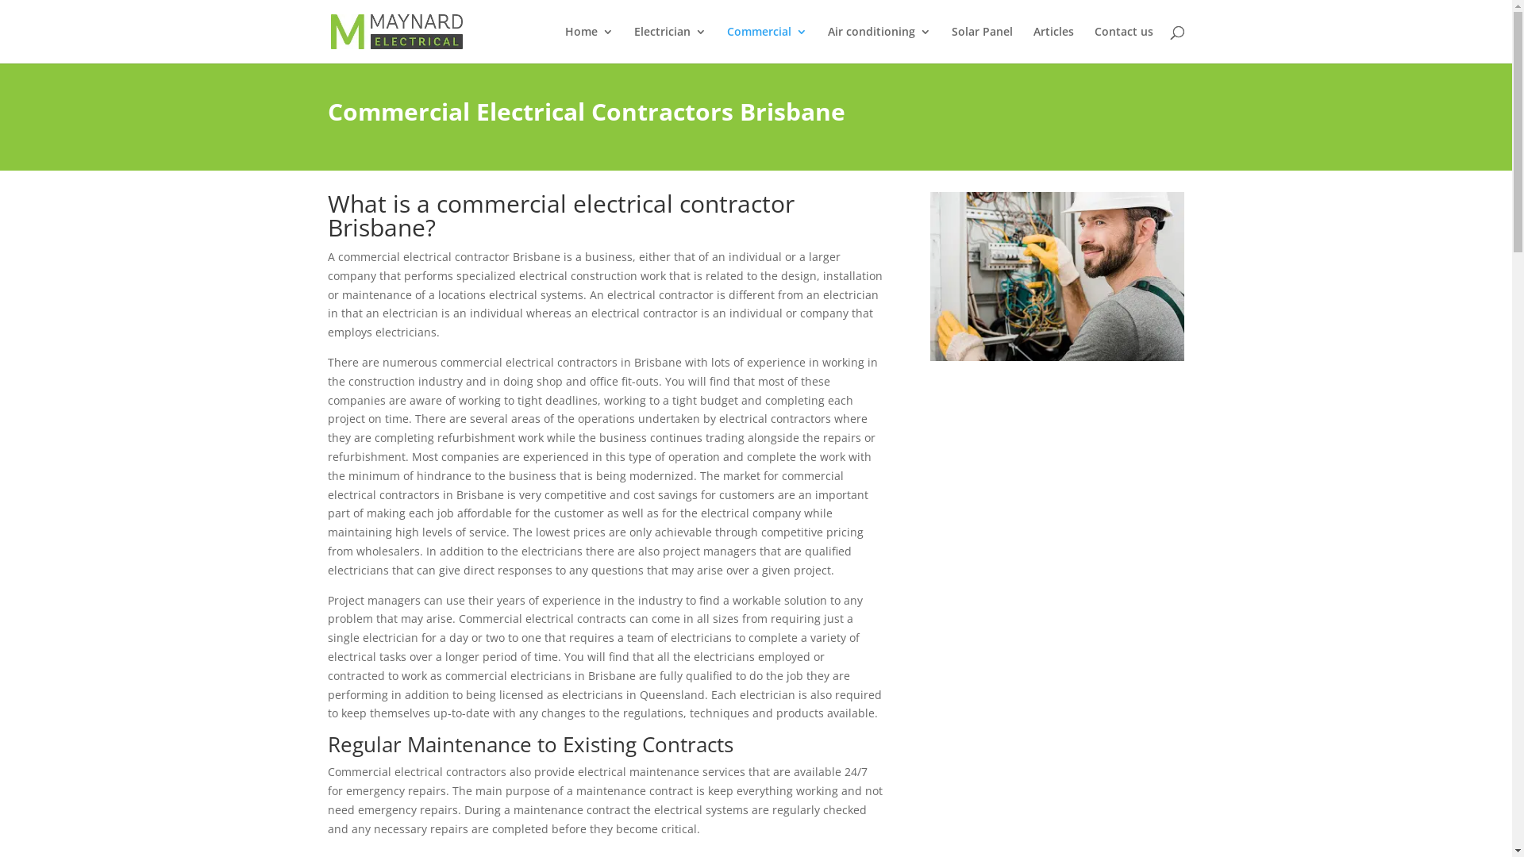  I want to click on Home, so click(589, 44).